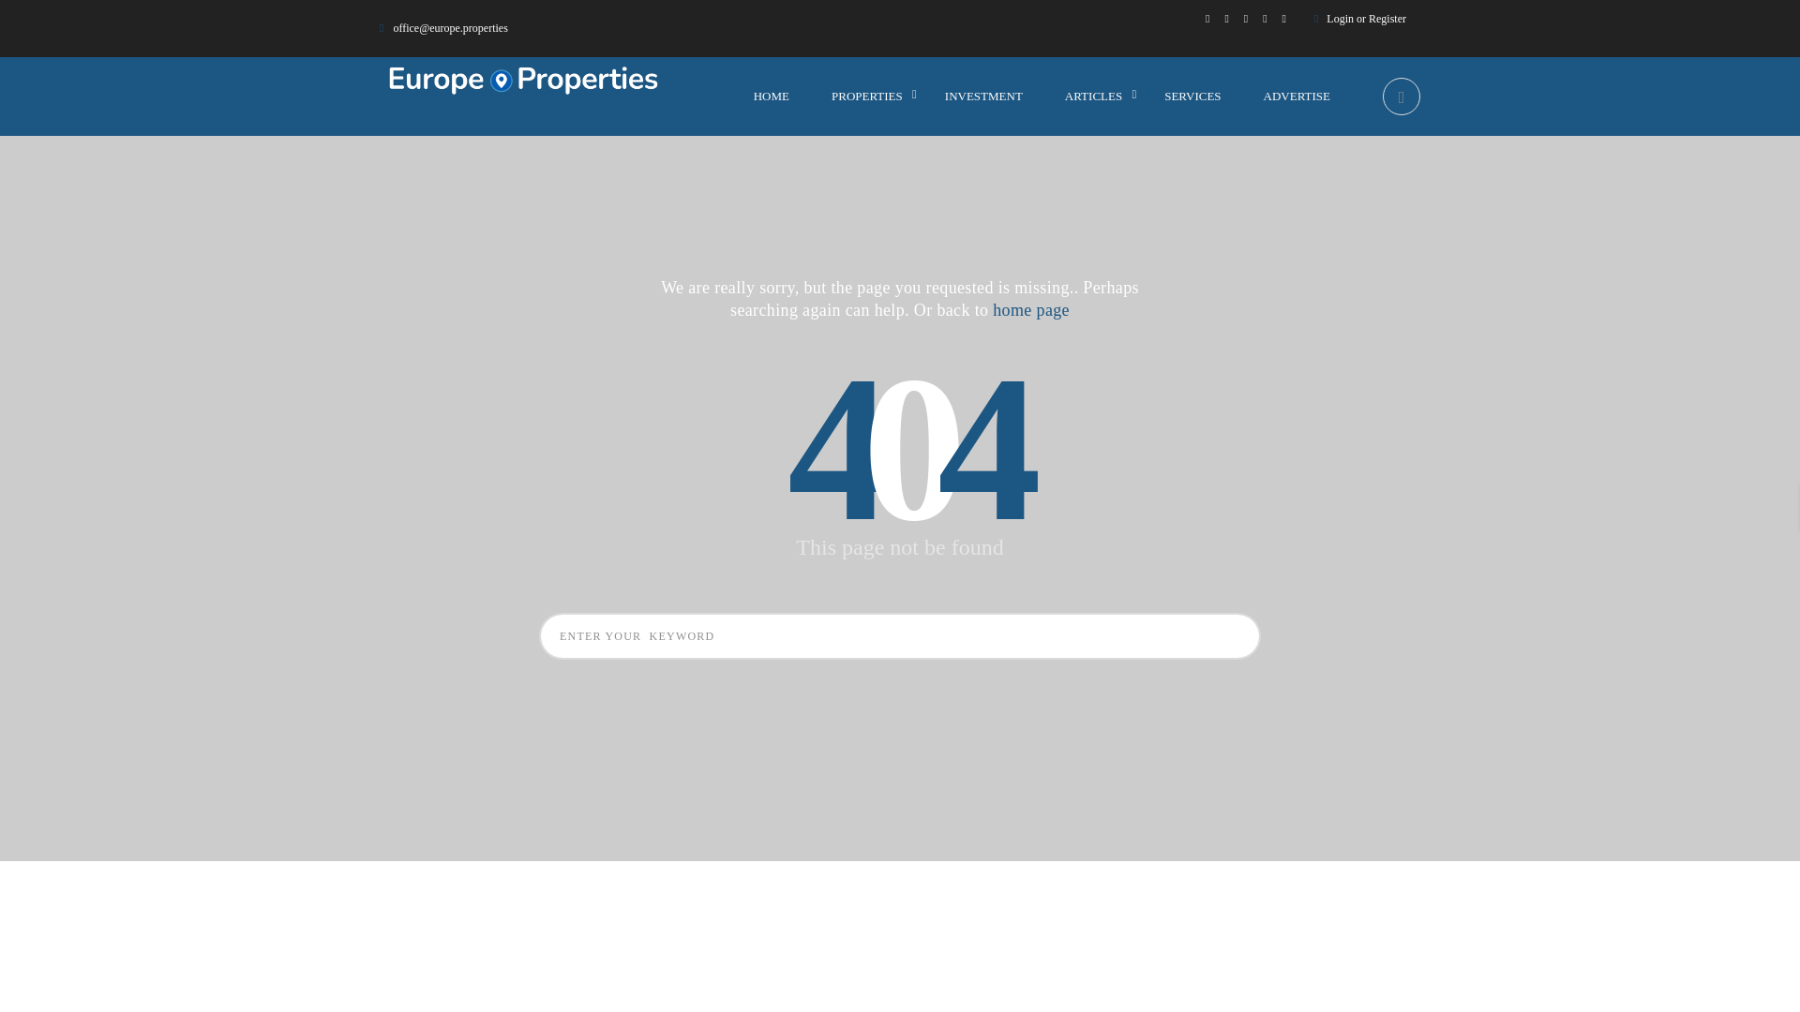  I want to click on ADVERTISE, so click(1296, 96).